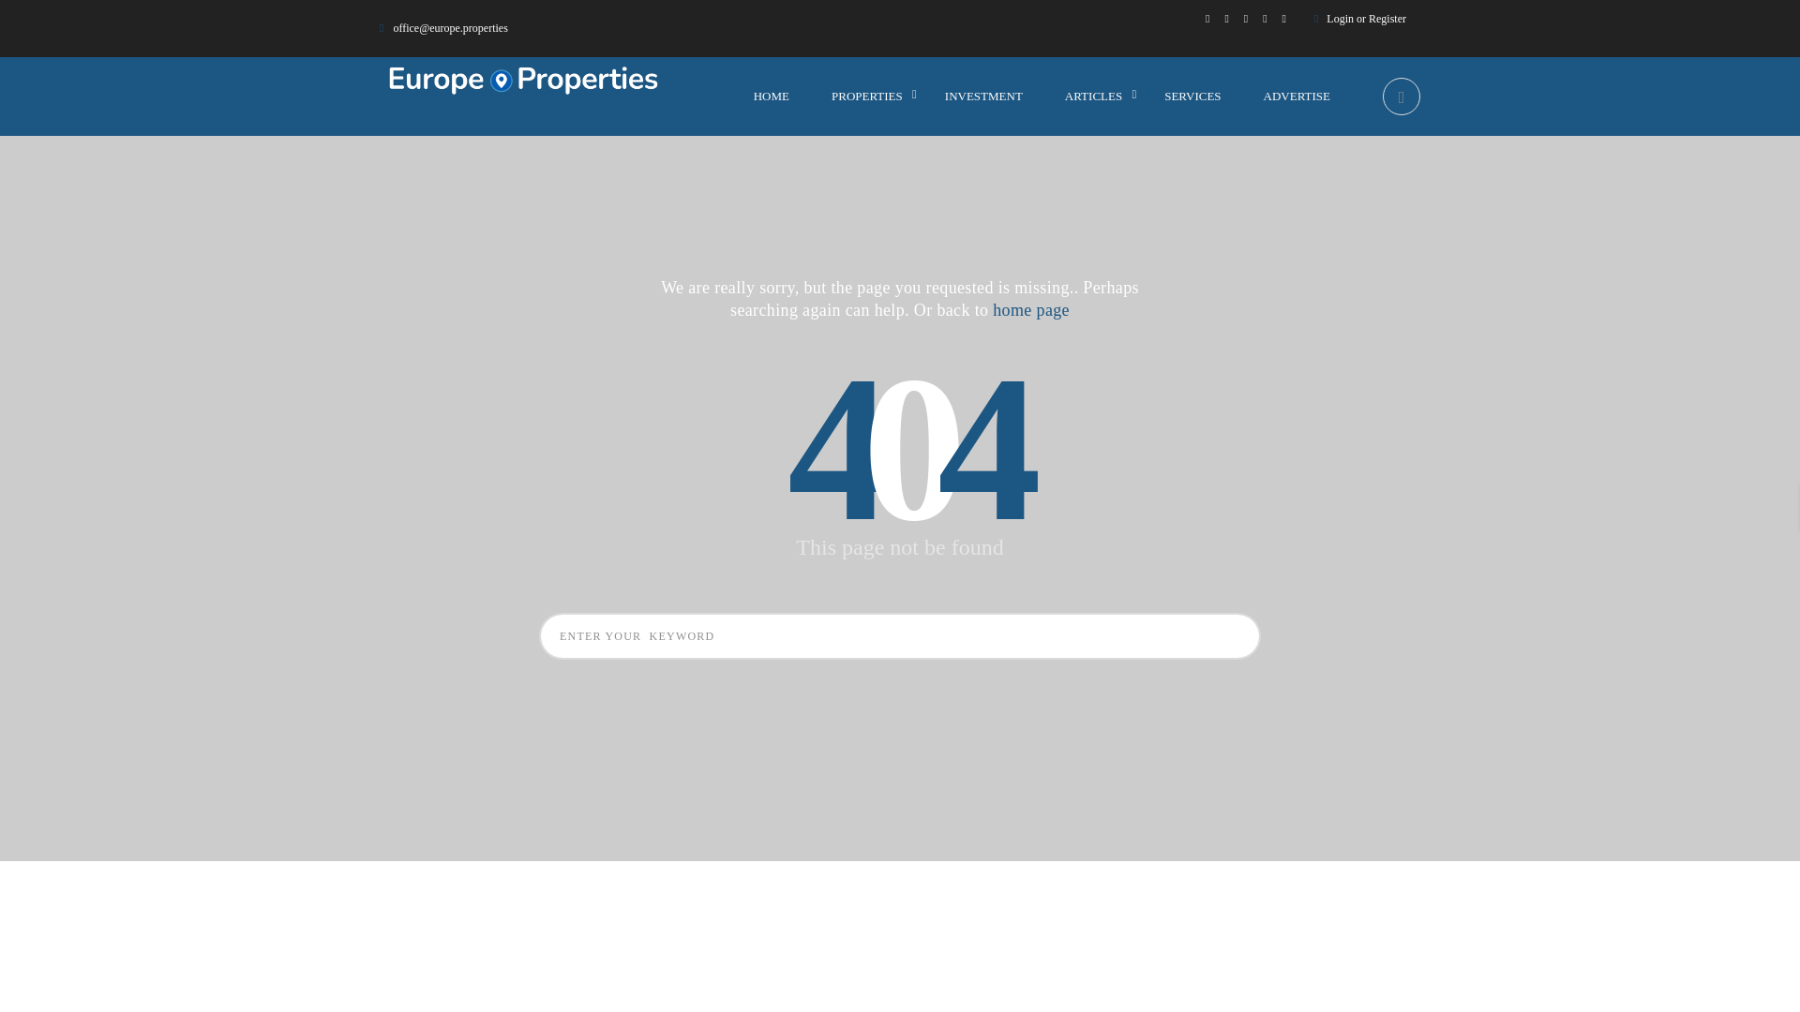  I want to click on ADVERTISE, so click(1296, 96).